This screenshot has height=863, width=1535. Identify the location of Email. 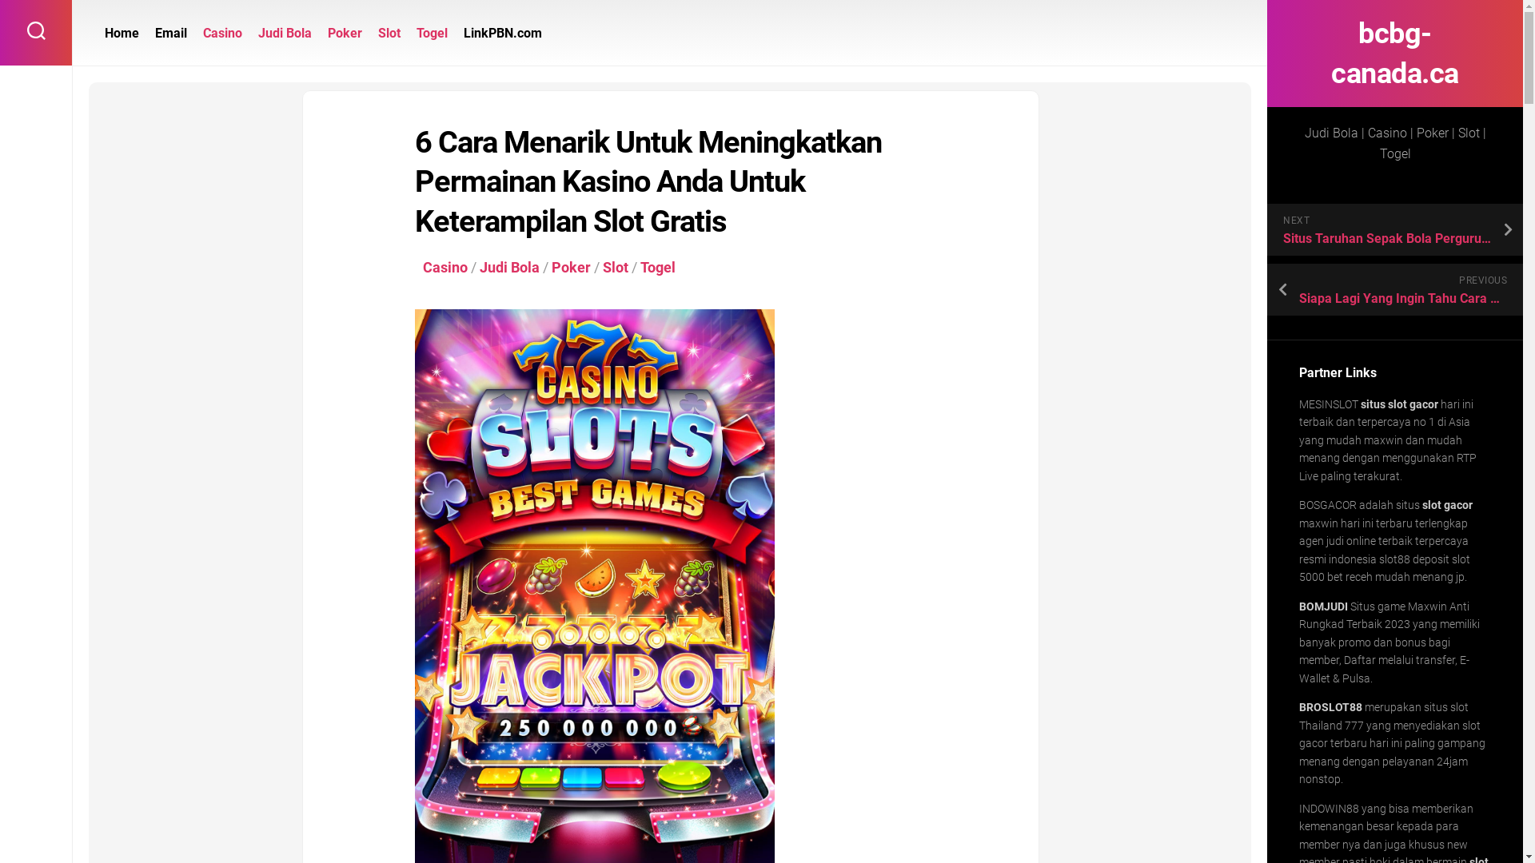
(171, 34).